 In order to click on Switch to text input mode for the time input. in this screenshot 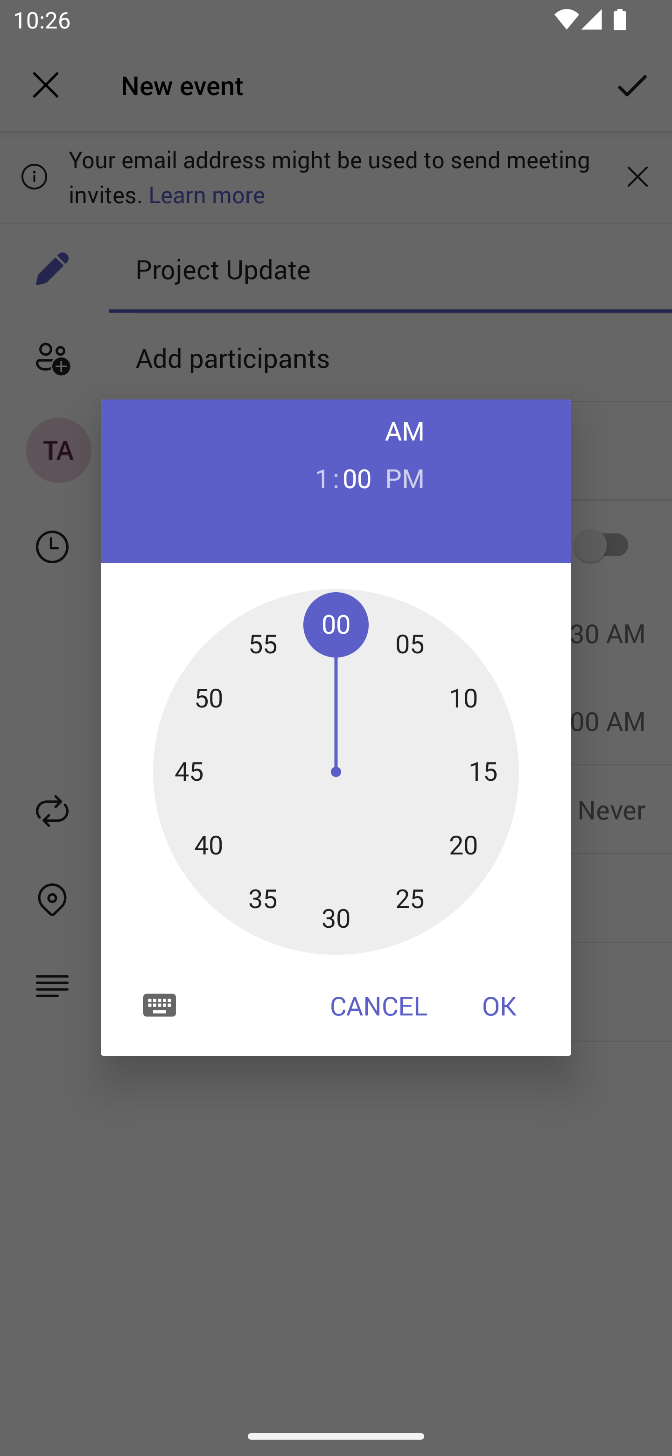, I will do `click(160, 1004)`.